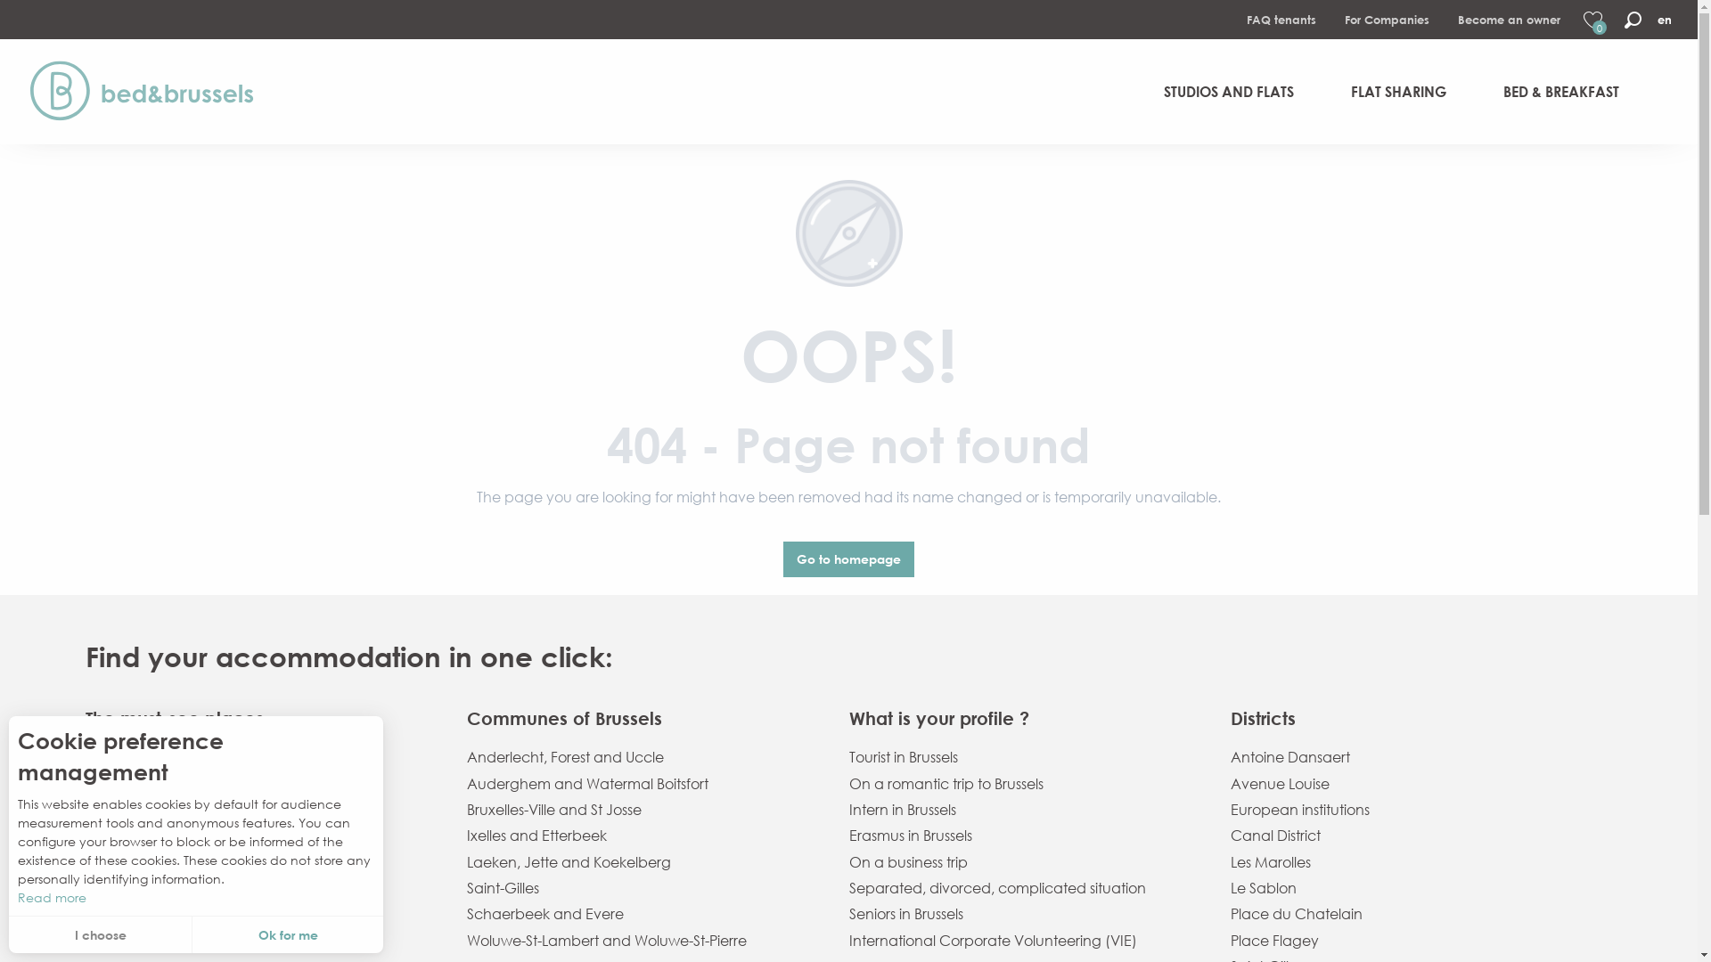 Image resolution: width=1711 pixels, height=962 pixels. Describe the element at coordinates (1407, 757) in the screenshot. I see `Antoine Dansaert` at that location.